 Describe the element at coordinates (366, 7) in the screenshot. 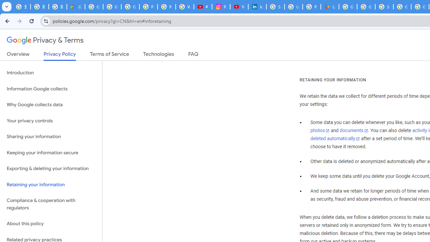

I see `Google Workspace - Specific Terms` at that location.